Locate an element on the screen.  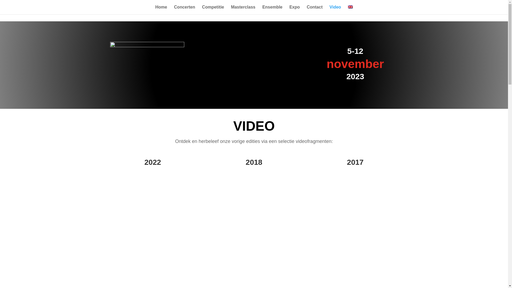
Competitie is located at coordinates (213, 10).